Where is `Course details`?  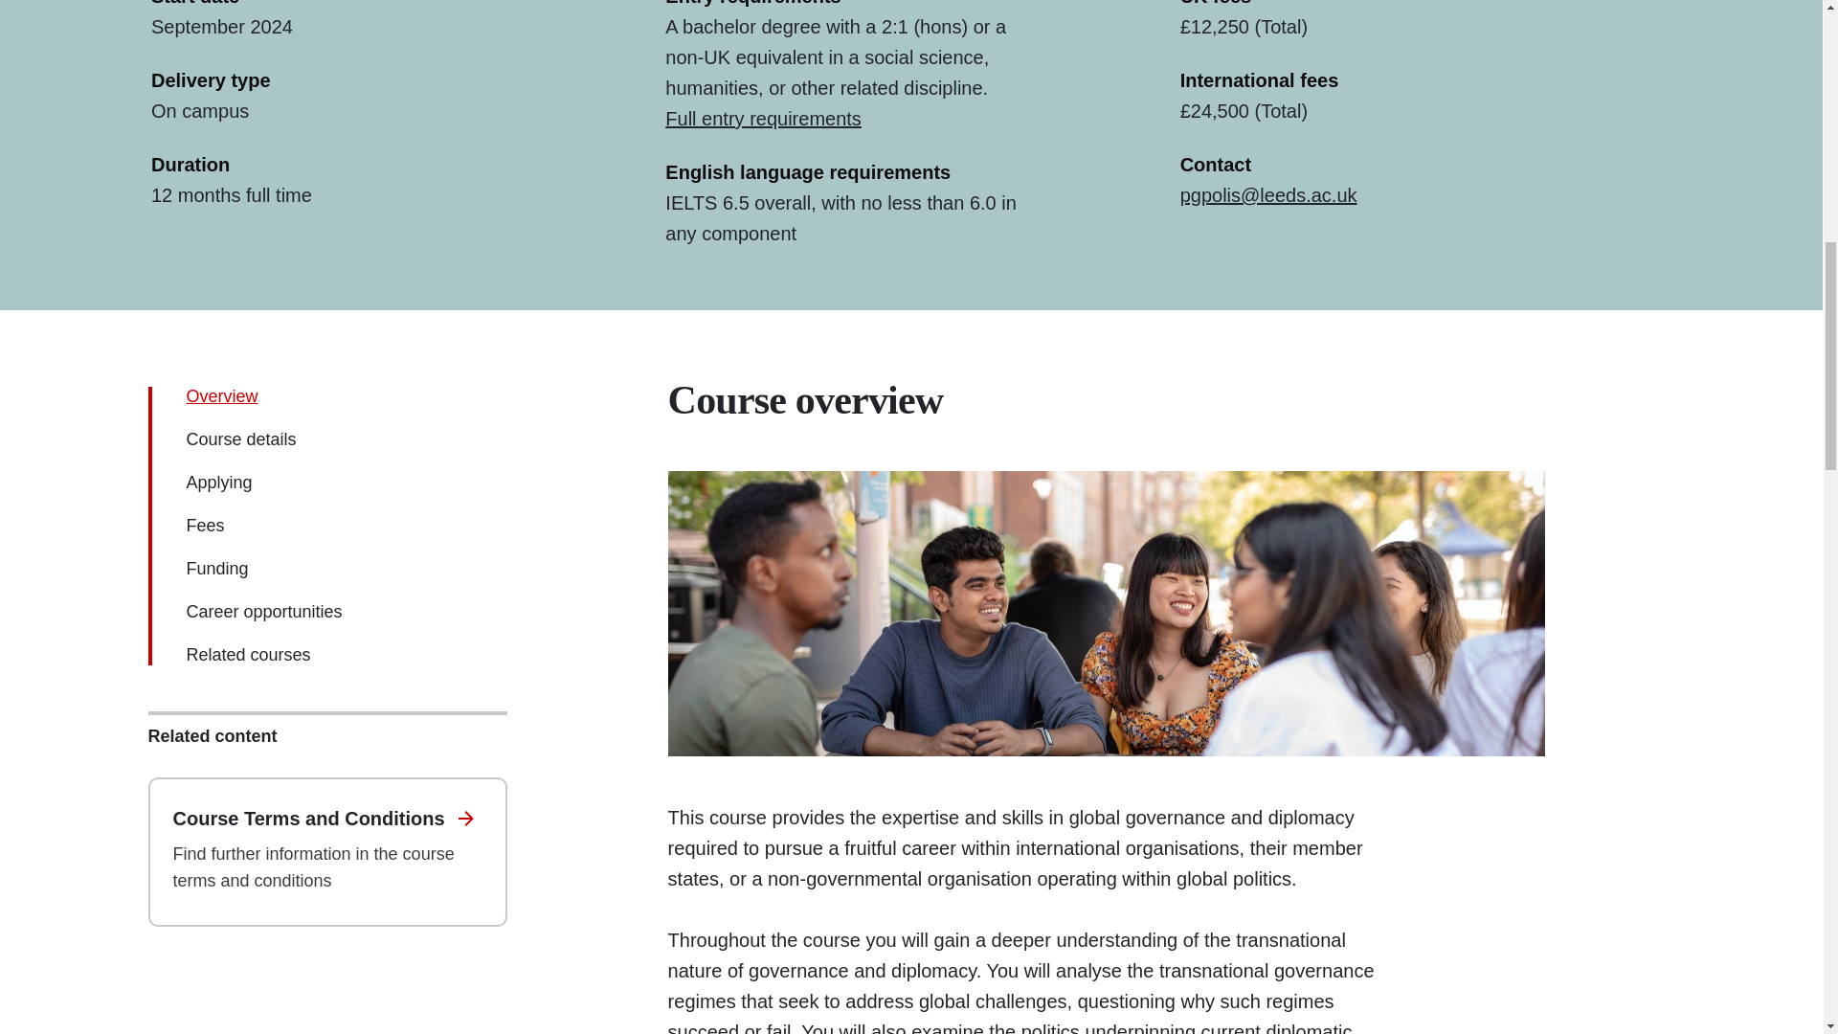
Course details is located at coordinates (240, 438).